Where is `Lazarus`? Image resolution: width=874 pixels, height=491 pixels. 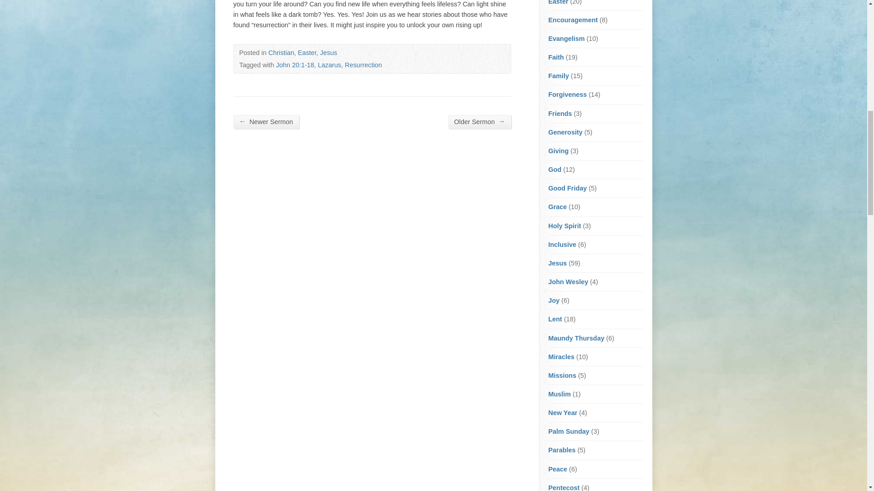 Lazarus is located at coordinates (329, 65).